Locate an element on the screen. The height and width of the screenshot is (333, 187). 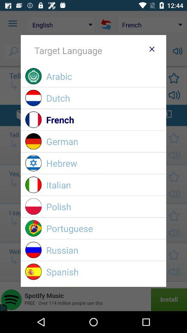
close language widget is located at coordinates (152, 49).